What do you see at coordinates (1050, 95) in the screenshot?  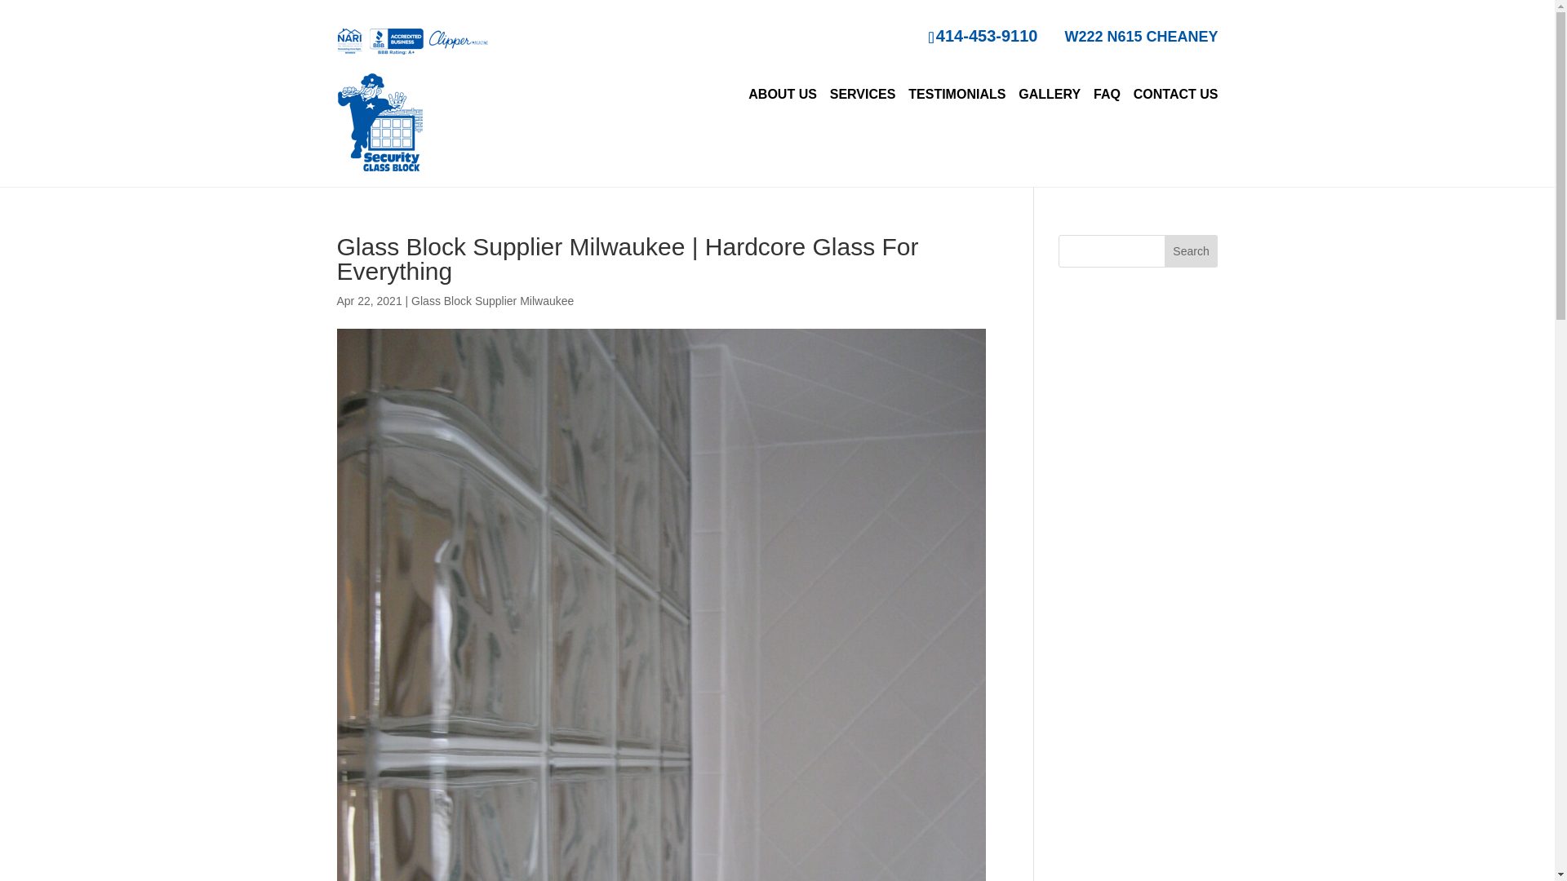 I see `GALLERY` at bounding box center [1050, 95].